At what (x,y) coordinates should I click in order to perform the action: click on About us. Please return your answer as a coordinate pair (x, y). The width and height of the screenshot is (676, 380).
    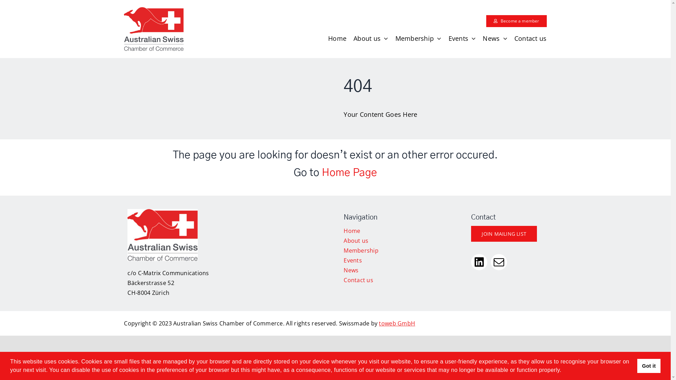
    Looking at the image, I should click on (371, 38).